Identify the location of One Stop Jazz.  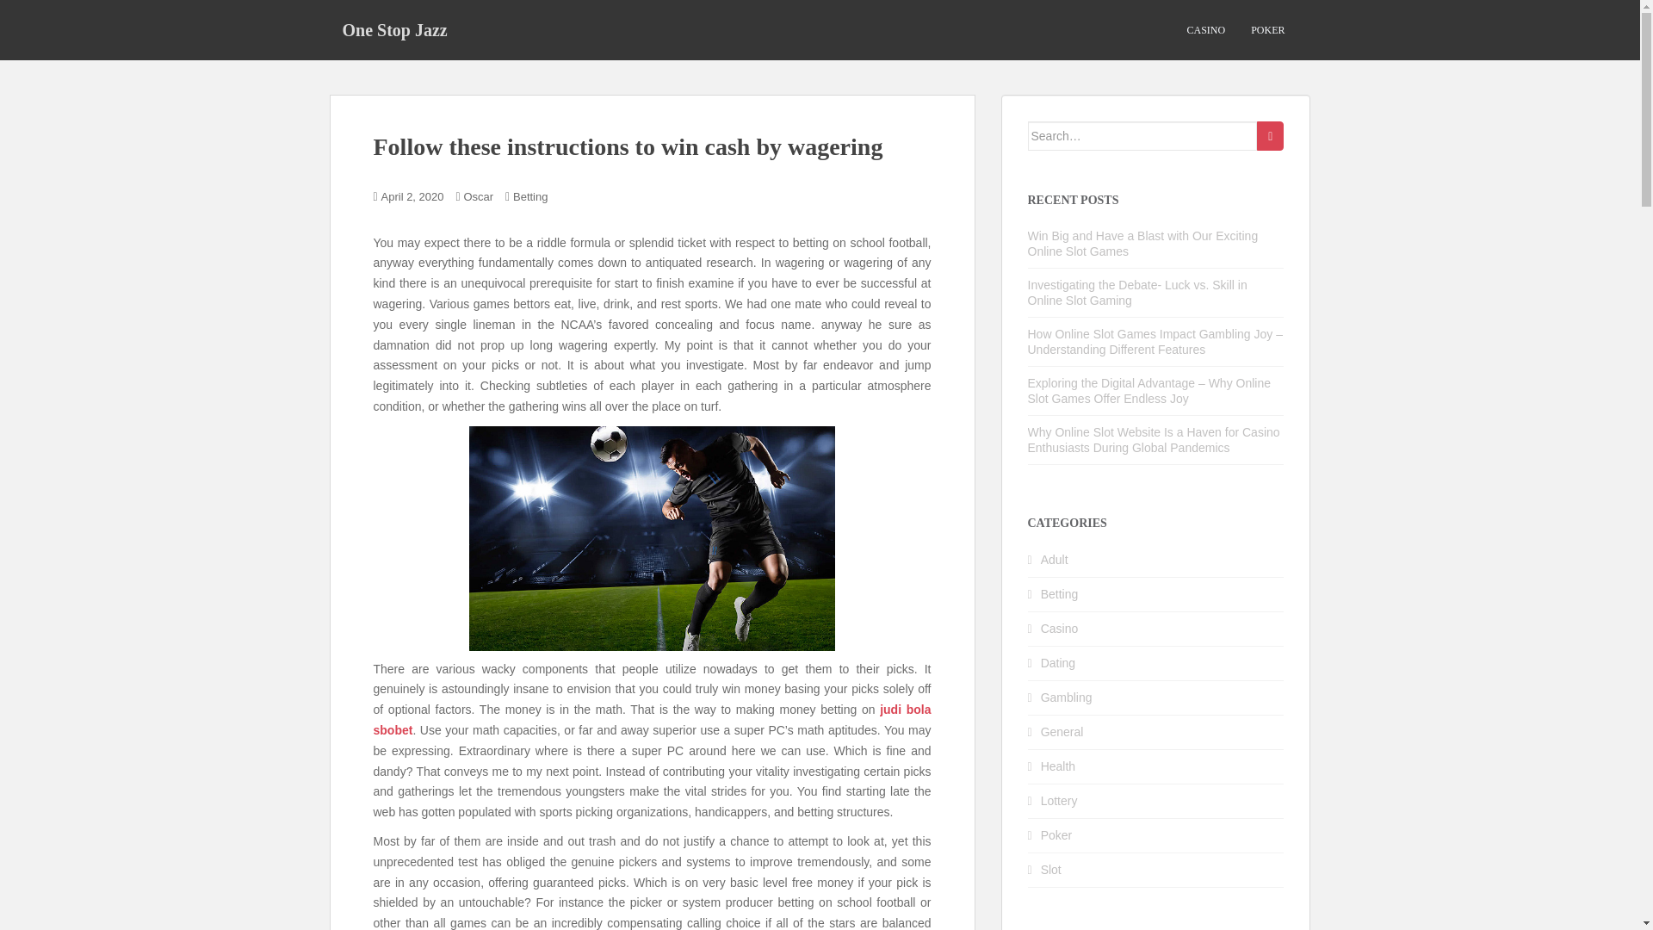
(394, 29).